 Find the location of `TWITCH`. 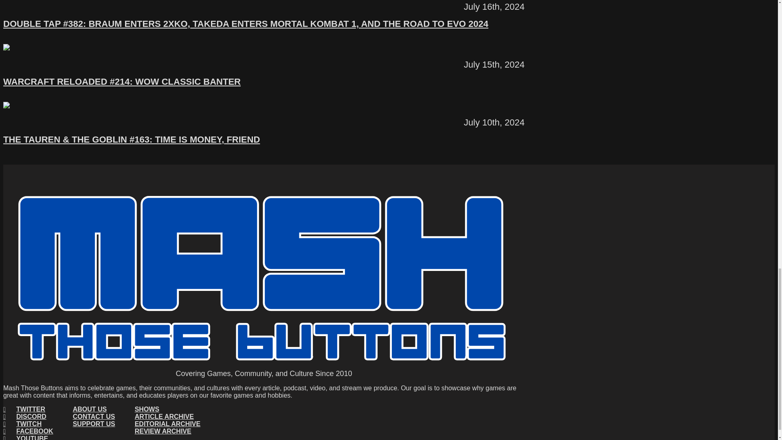

TWITCH is located at coordinates (28, 424).